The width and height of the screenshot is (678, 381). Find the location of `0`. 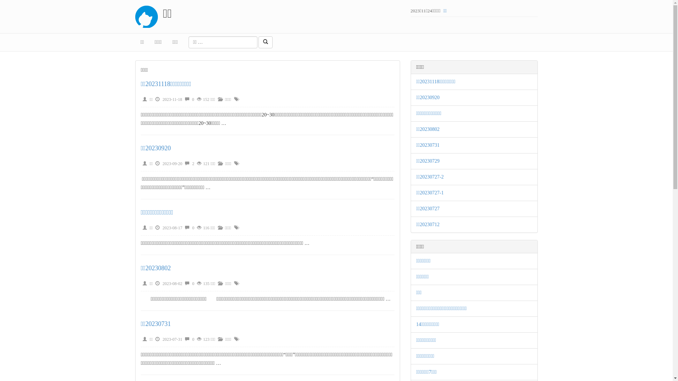

0 is located at coordinates (193, 284).